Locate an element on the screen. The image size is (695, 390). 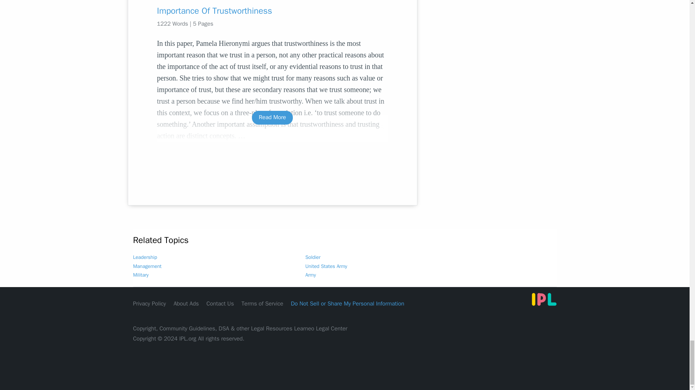
Leadership is located at coordinates (145, 257).